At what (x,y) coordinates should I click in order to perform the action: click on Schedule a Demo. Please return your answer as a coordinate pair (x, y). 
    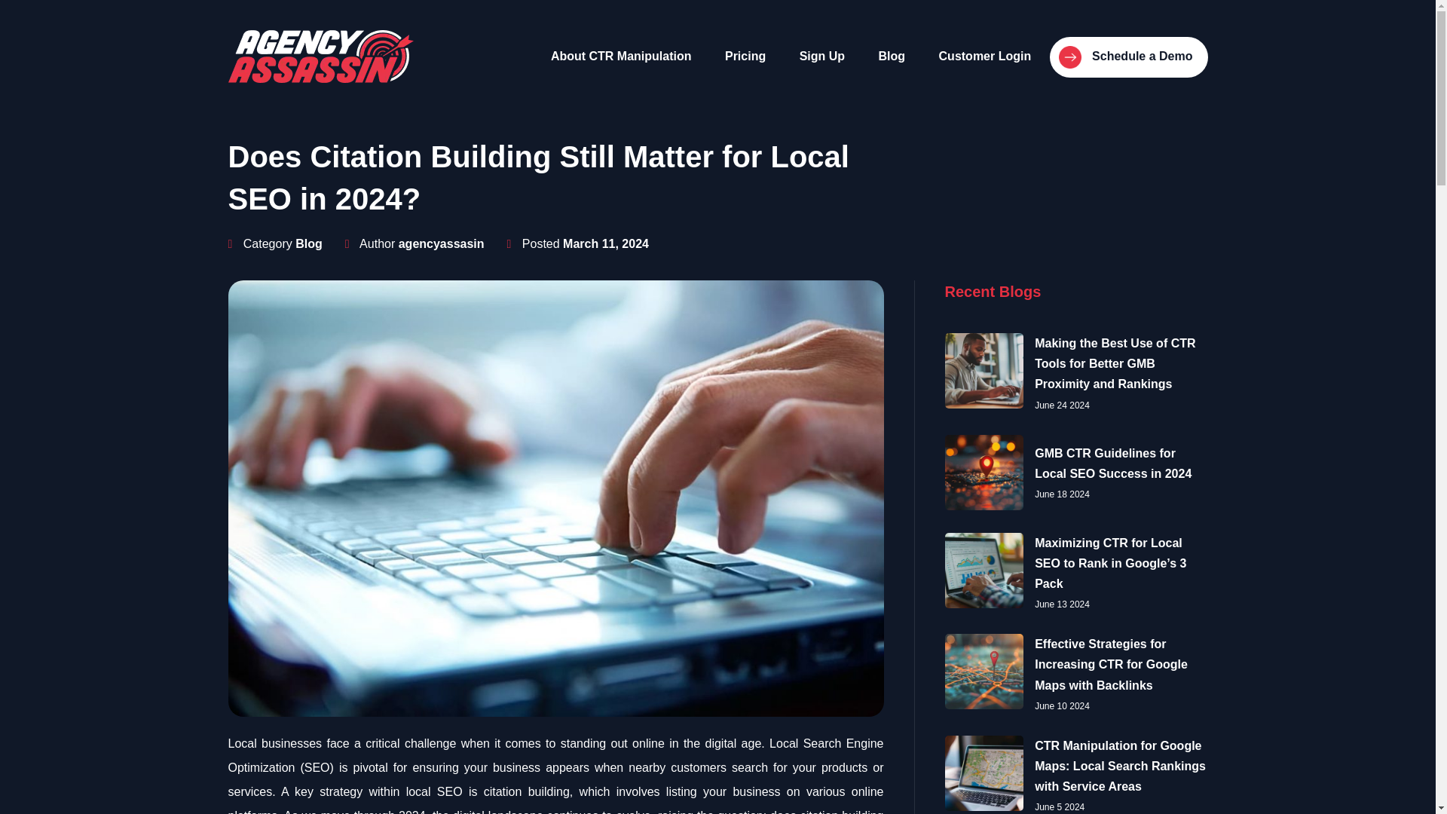
    Looking at the image, I should click on (1129, 57).